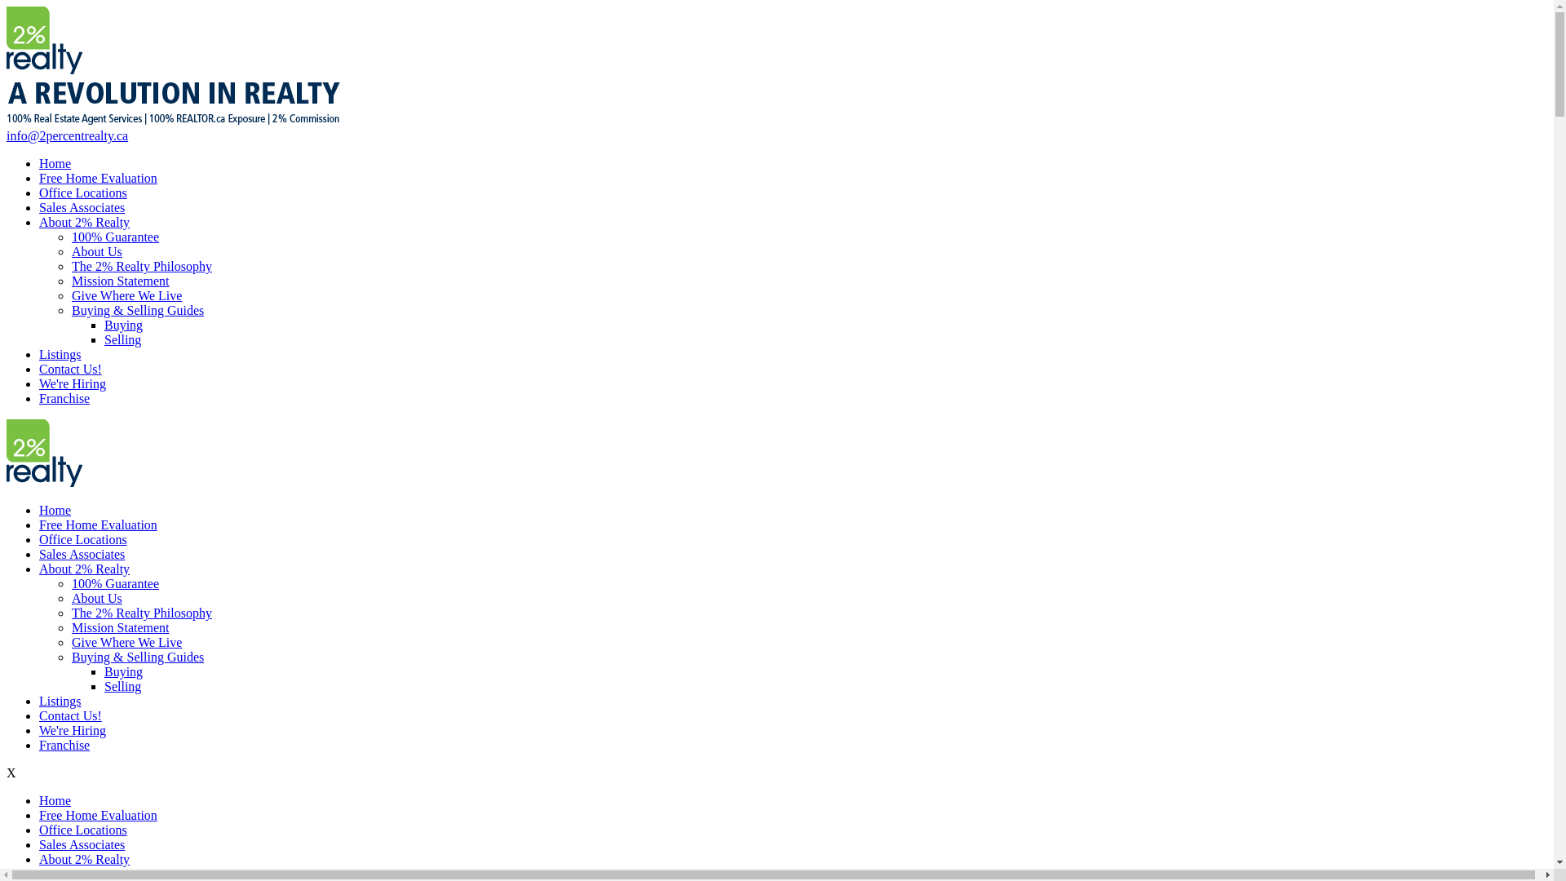 The width and height of the screenshot is (1566, 881). What do you see at coordinates (116, 584) in the screenshot?
I see `100% Guarantee` at bounding box center [116, 584].